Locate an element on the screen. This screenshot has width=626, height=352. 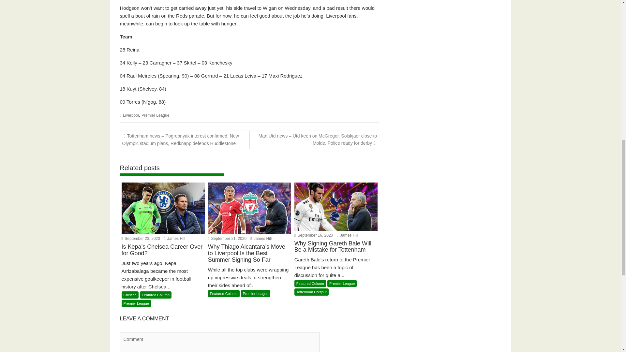
Featured Column is located at coordinates (156, 295).